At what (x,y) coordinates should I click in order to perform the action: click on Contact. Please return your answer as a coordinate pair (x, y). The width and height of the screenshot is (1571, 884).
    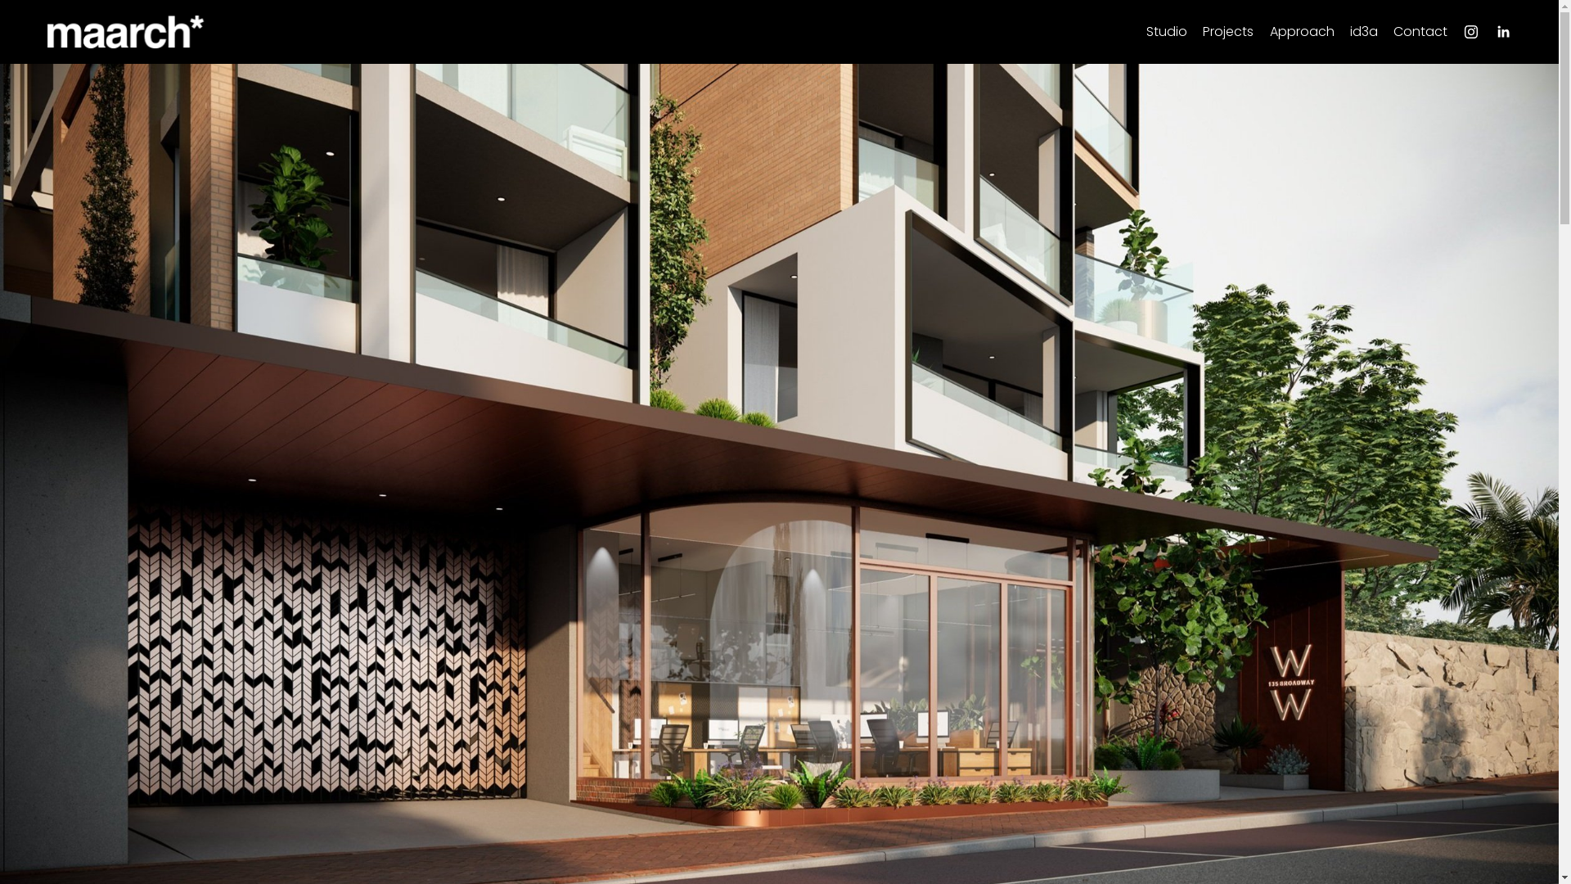
    Looking at the image, I should click on (1420, 32).